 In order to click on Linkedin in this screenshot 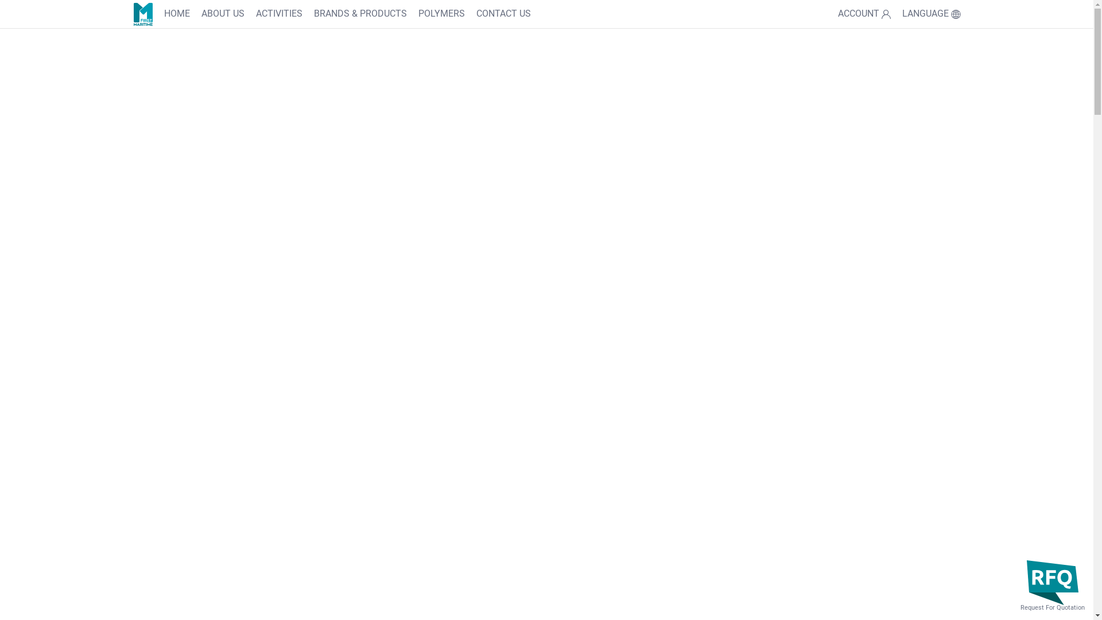, I will do `click(332, 392)`.